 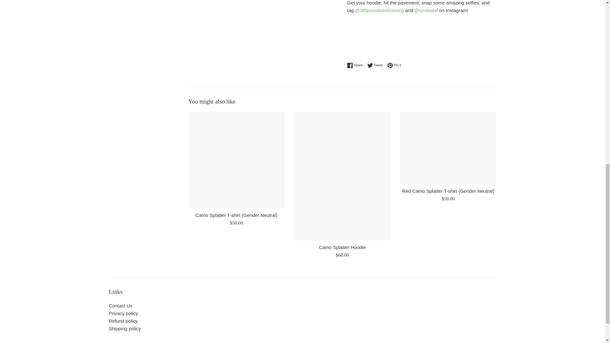 What do you see at coordinates (342, 247) in the screenshot?
I see `Camo Splatter Hoodie` at bounding box center [342, 247].